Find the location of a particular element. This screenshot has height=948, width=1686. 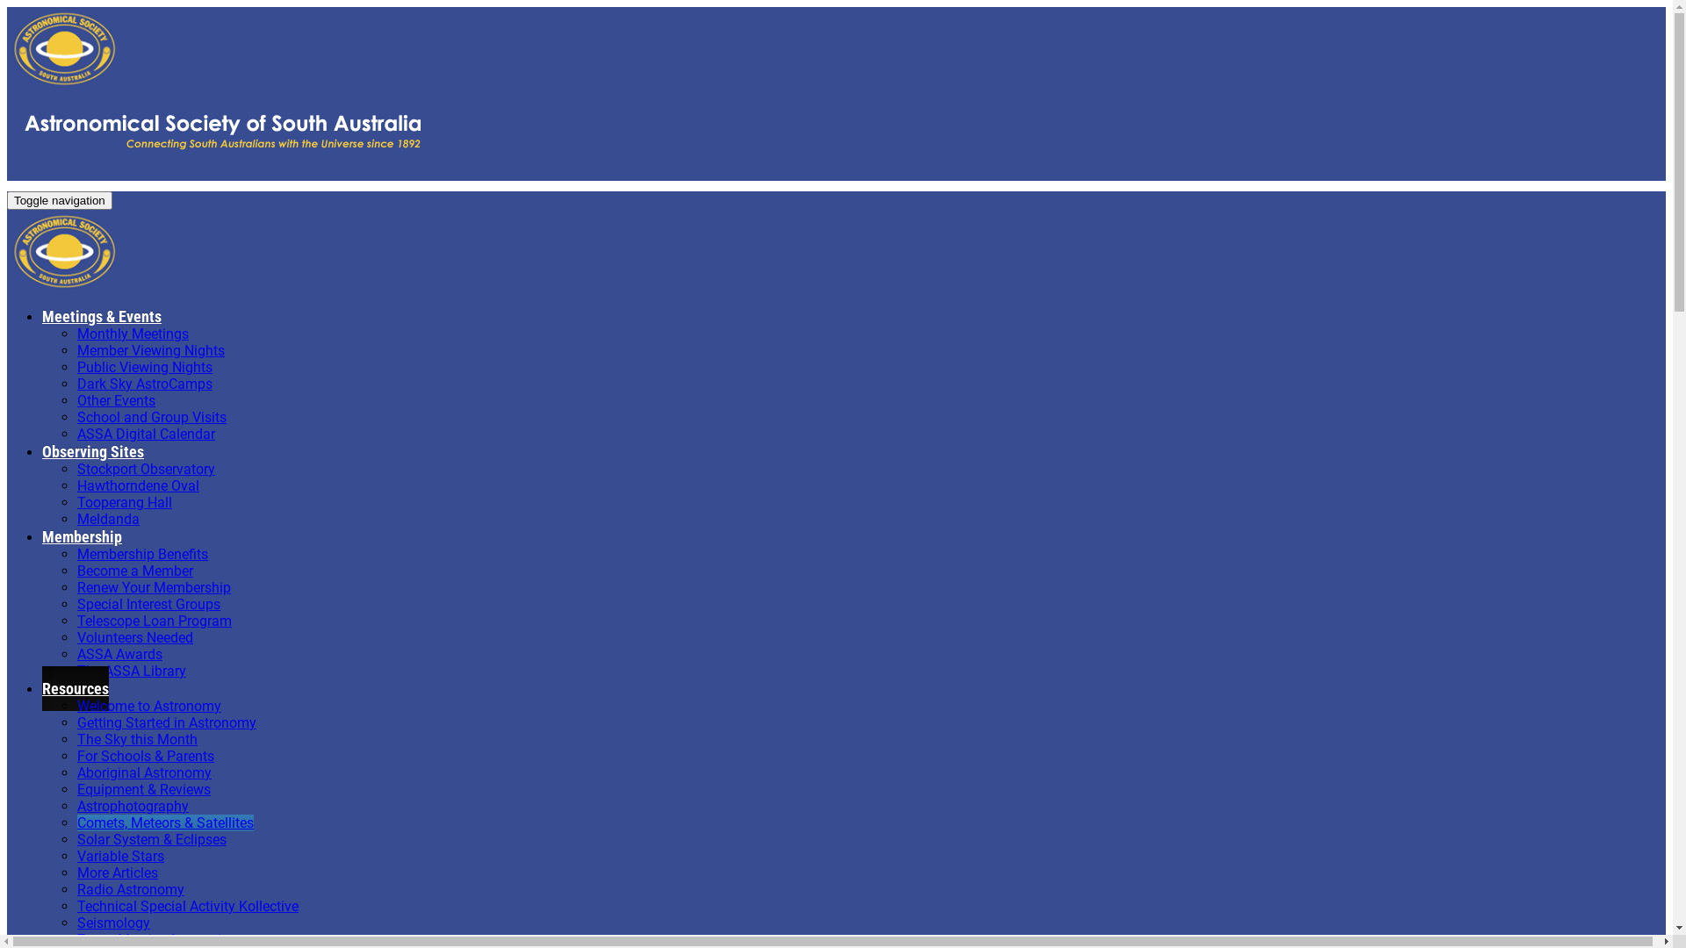

Radio Astronomy is located at coordinates (131, 890).